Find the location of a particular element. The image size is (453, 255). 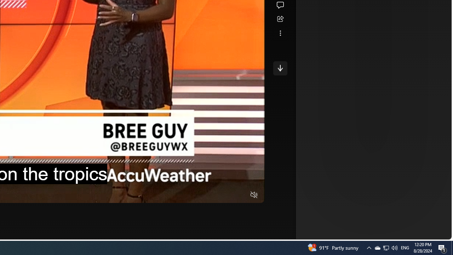

Lawsuits Fly Over Election Rules and Who Gets to Vote is located at coordinates (302, 15).